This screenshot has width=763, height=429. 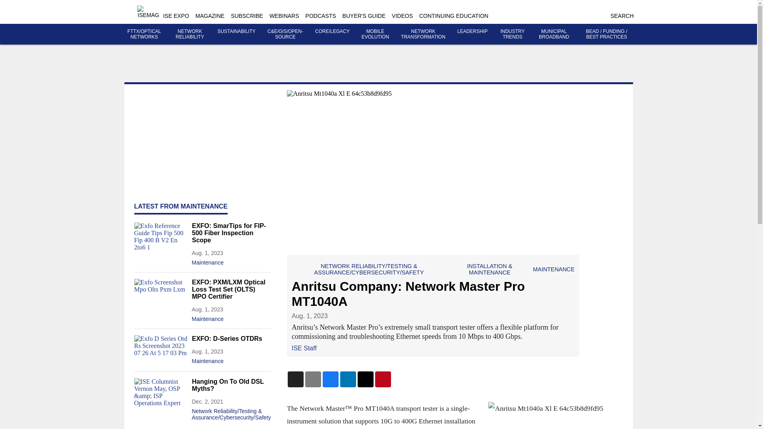 I want to click on Maintenance, so click(x=231, y=359).